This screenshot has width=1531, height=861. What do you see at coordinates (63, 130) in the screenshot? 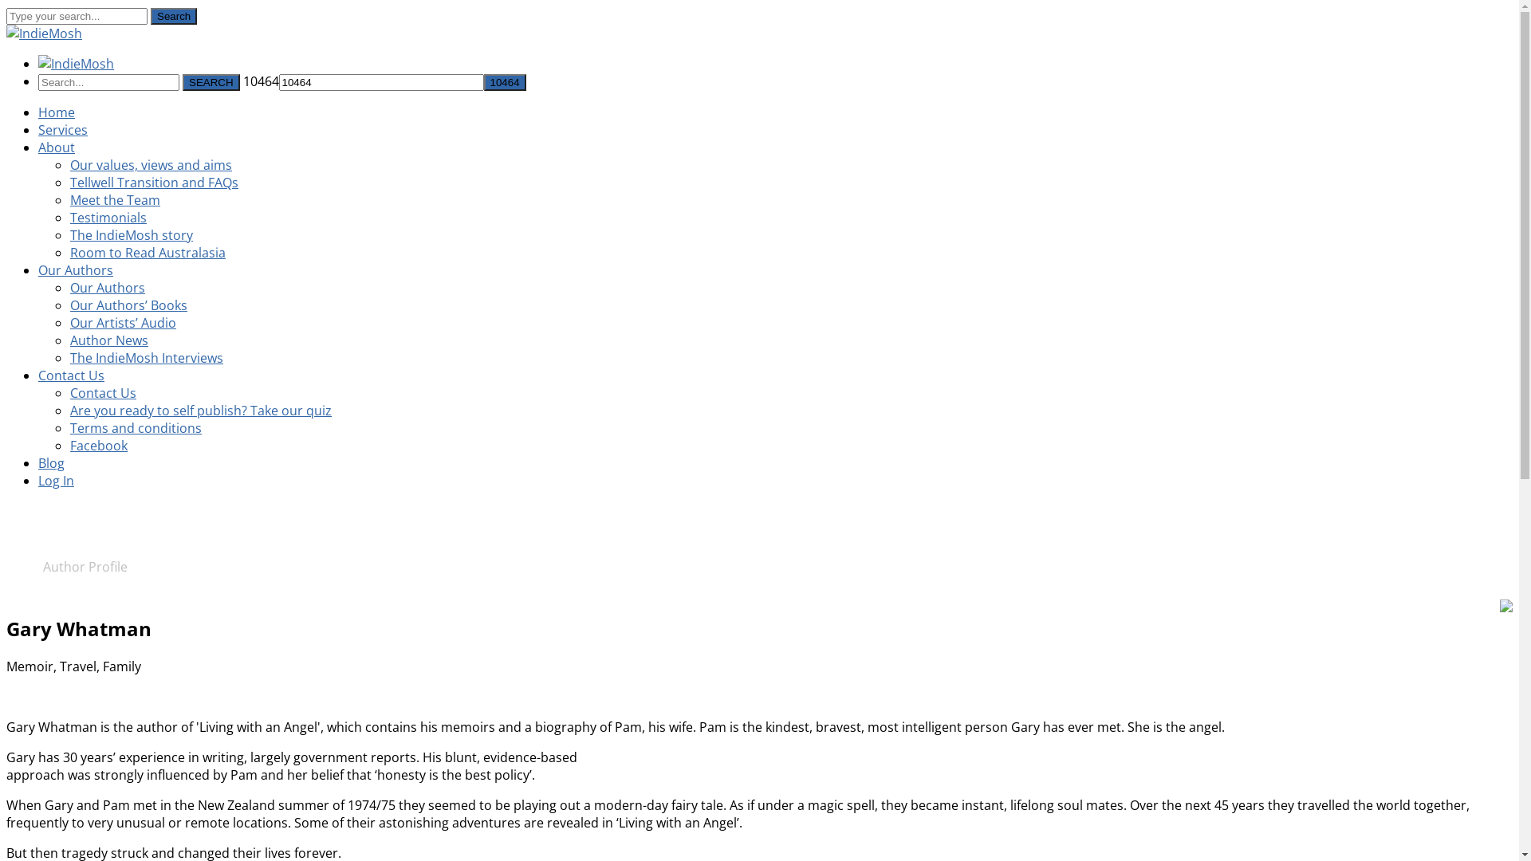
I see `Services` at bounding box center [63, 130].